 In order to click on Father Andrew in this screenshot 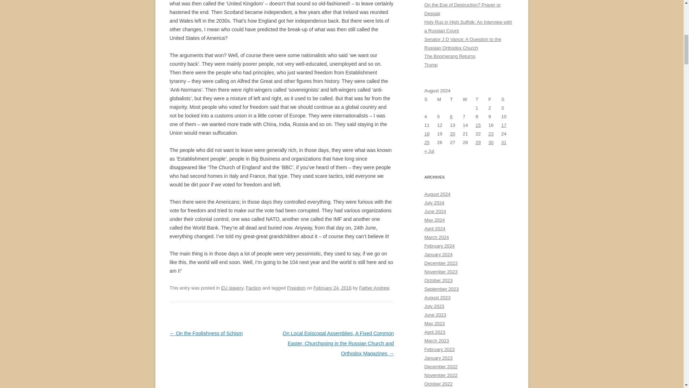, I will do `click(374, 287)`.